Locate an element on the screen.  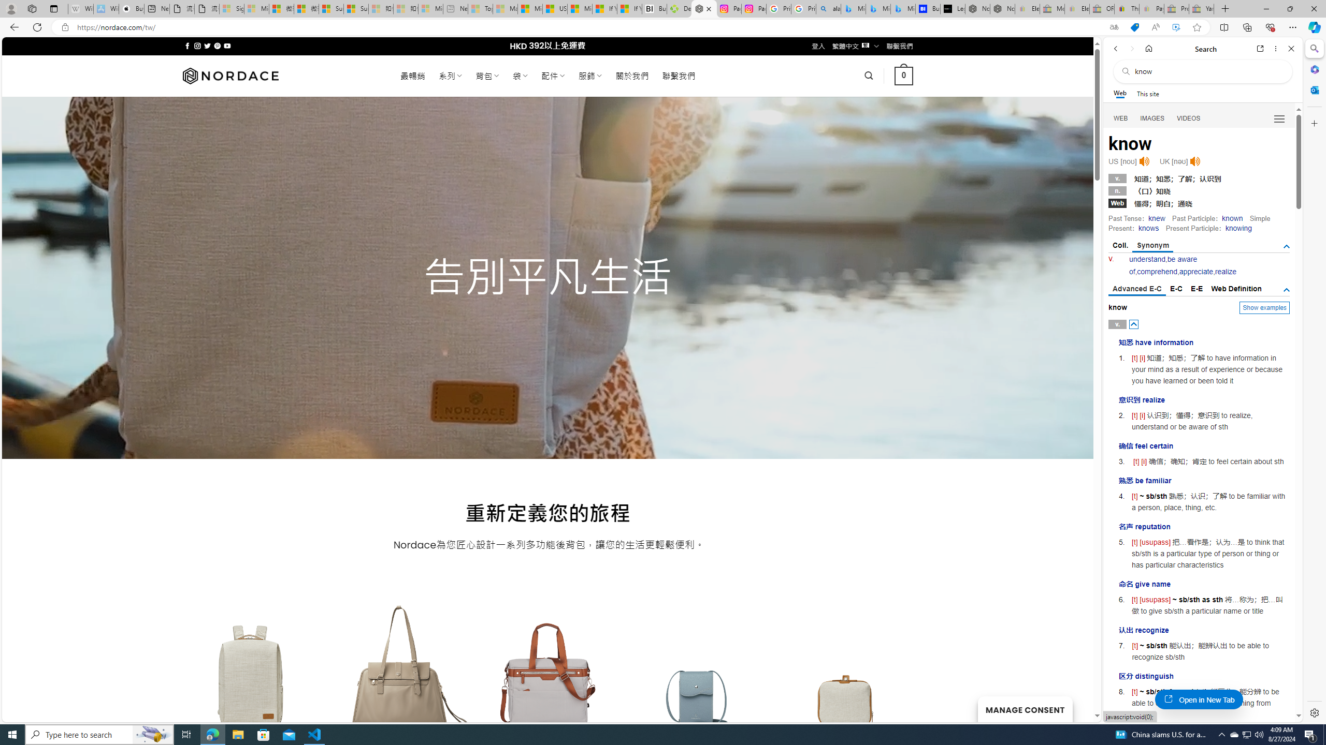
appreciate is located at coordinates (1195, 272).